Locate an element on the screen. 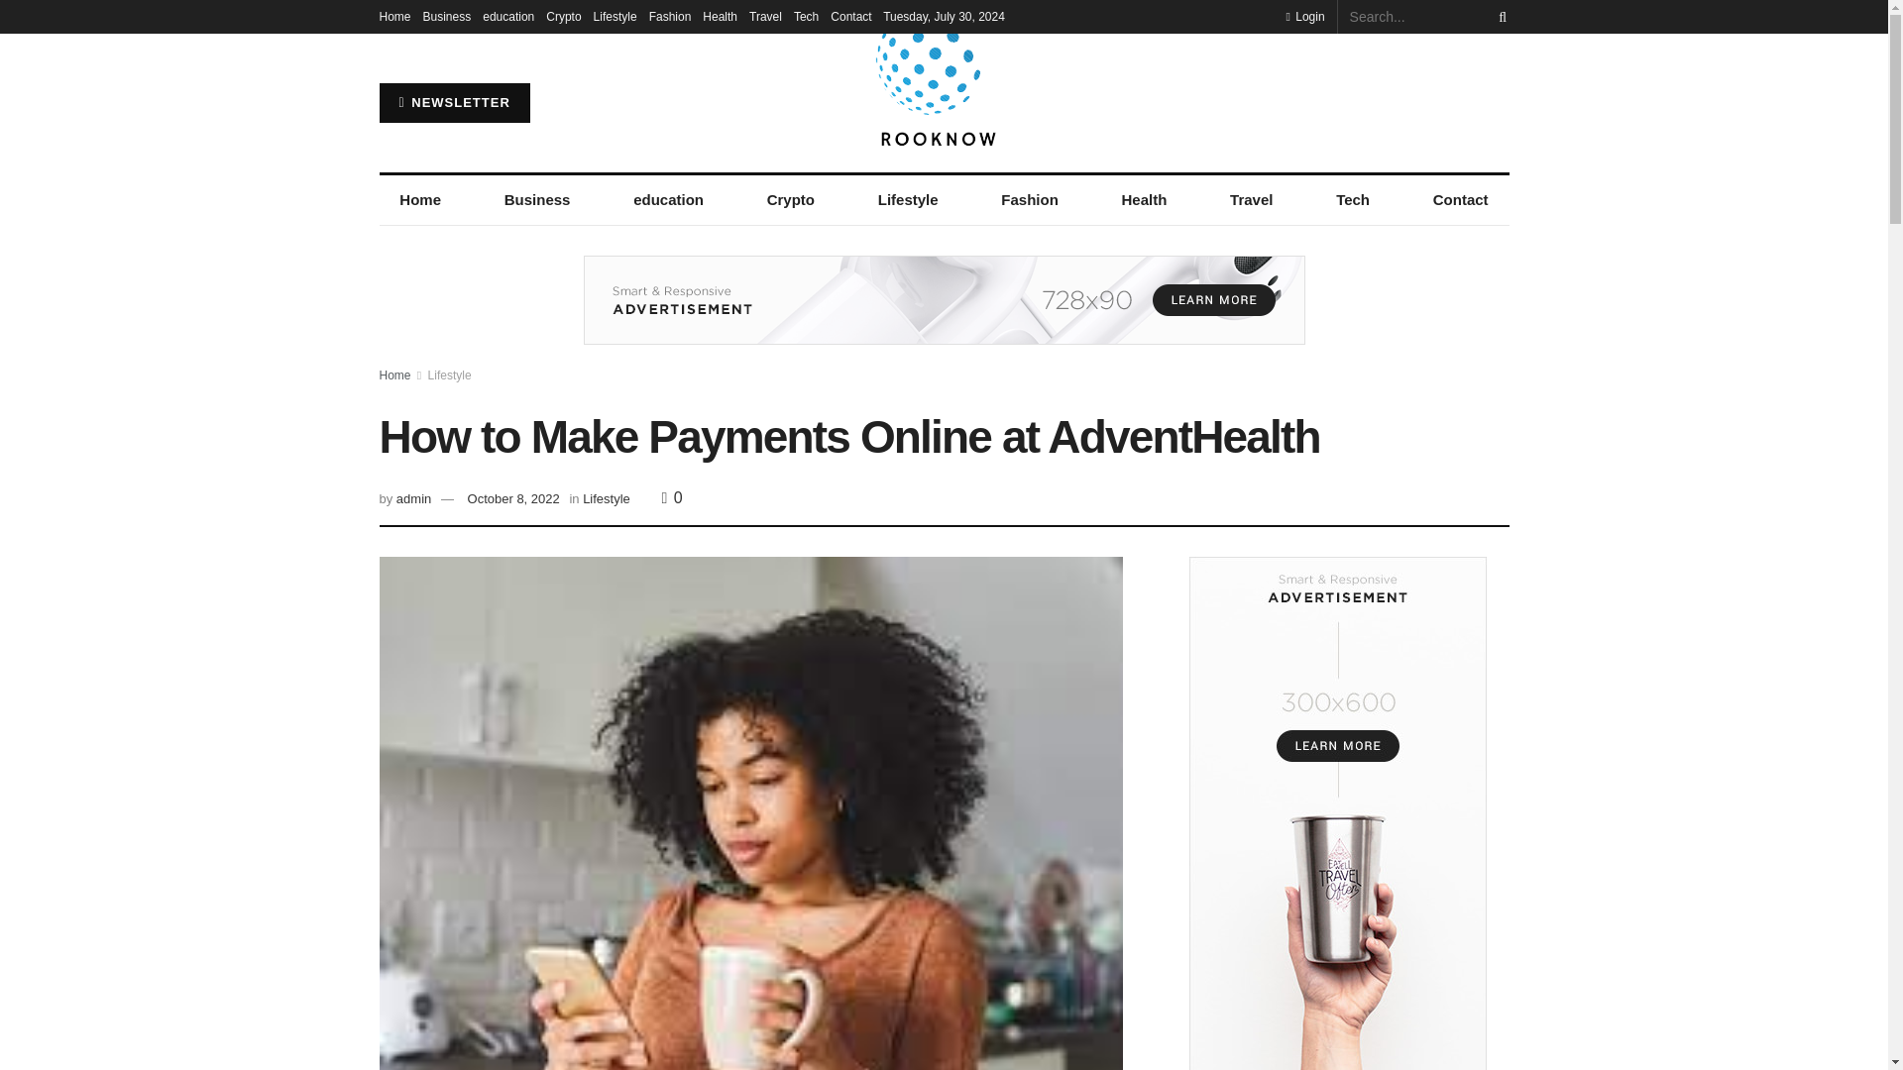  Crypto is located at coordinates (790, 200).